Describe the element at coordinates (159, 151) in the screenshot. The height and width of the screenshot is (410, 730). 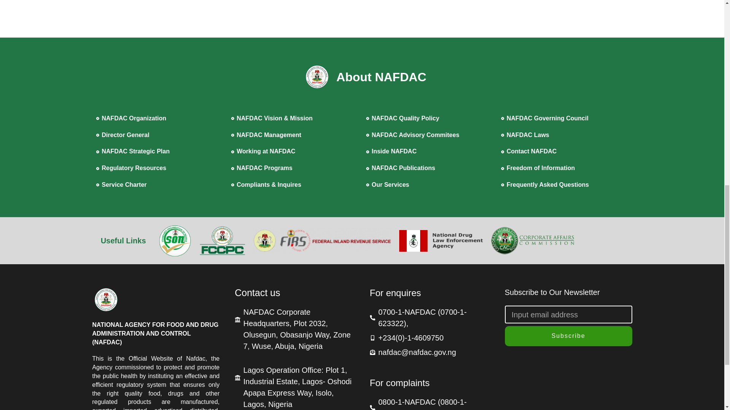
I see `NAFDAC Strategic Plan` at that location.